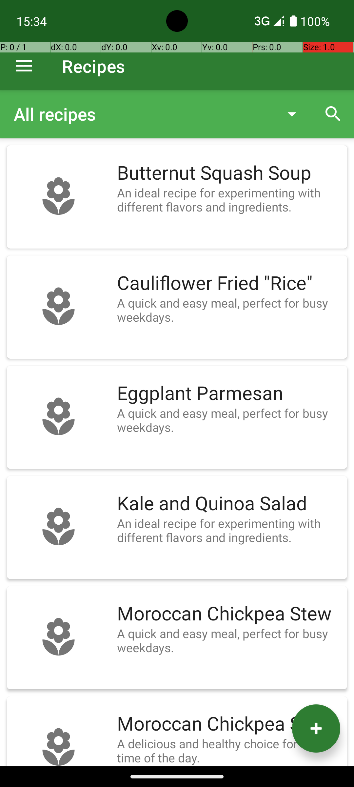  What do you see at coordinates (229, 614) in the screenshot?
I see `Moroccan Chickpea Stew` at bounding box center [229, 614].